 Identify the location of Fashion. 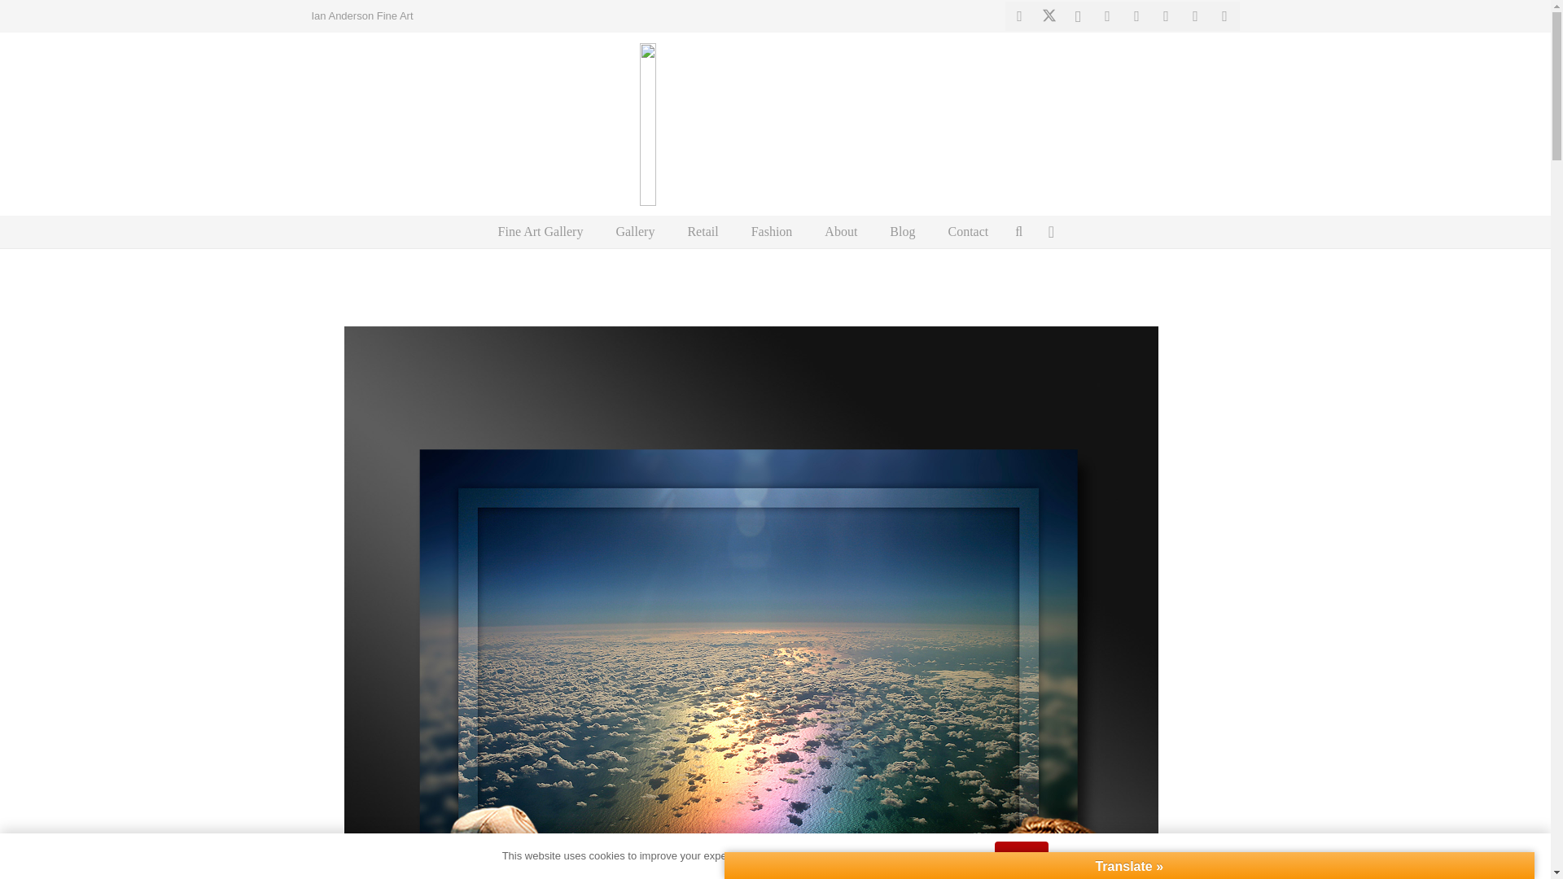
(772, 231).